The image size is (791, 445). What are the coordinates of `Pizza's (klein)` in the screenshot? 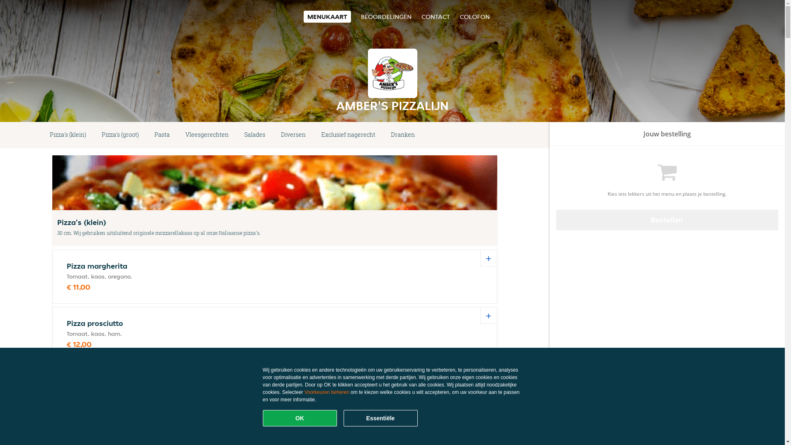 It's located at (68, 135).